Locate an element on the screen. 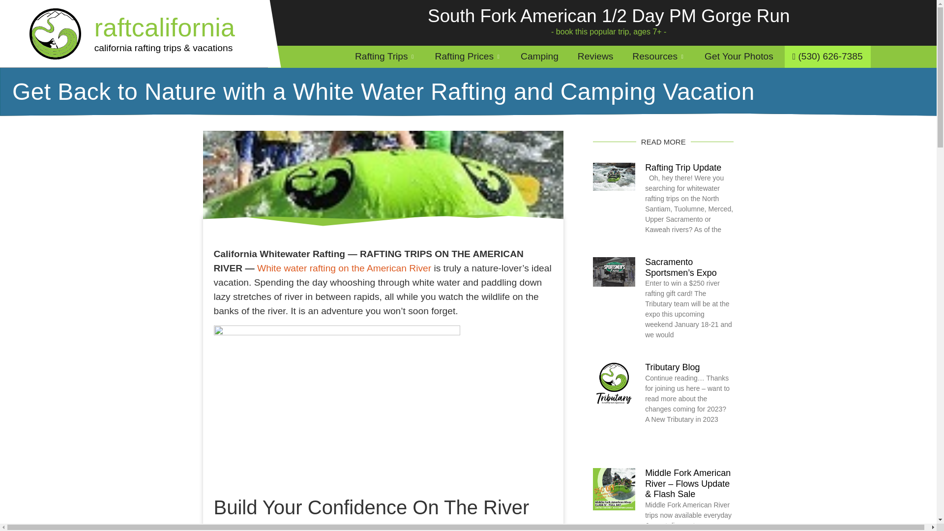 This screenshot has height=531, width=944. Camping is located at coordinates (540, 57).